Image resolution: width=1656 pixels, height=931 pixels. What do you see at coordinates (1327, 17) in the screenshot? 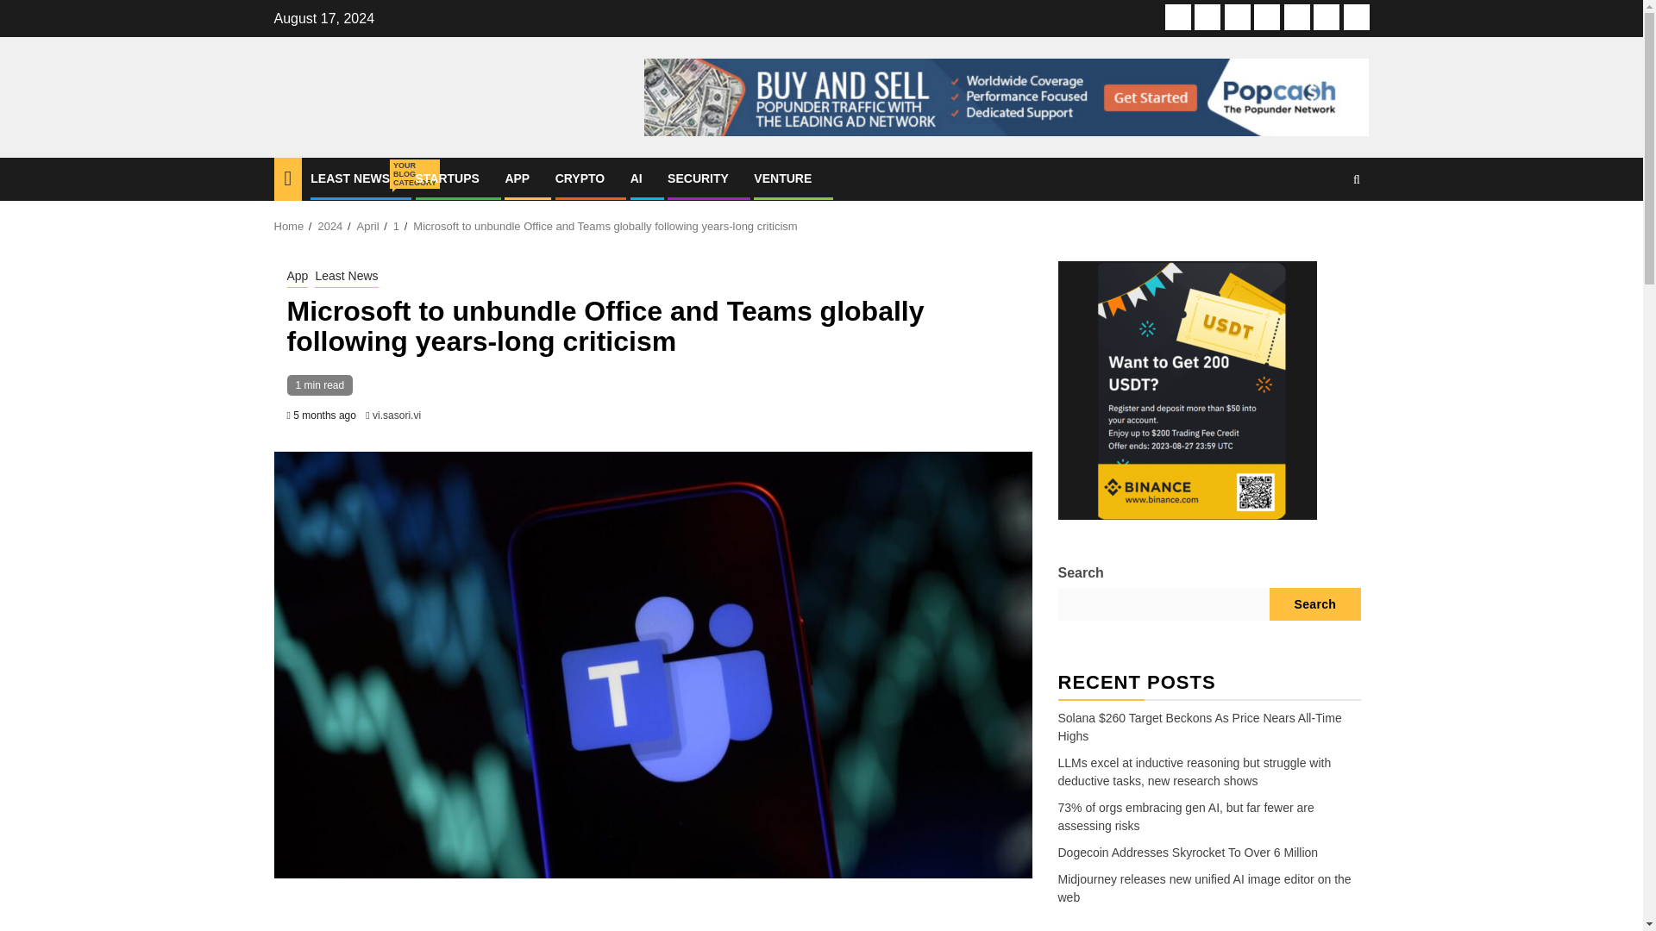
I see `Security` at bounding box center [1327, 17].